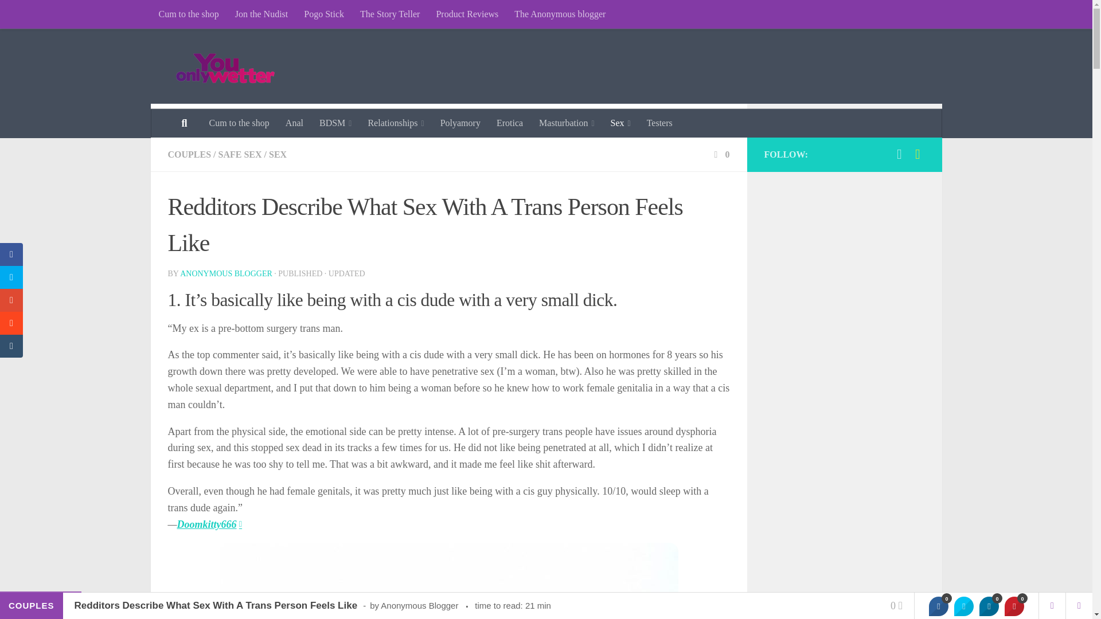  Describe the element at coordinates (239, 123) in the screenshot. I see `Cum to the shop` at that location.